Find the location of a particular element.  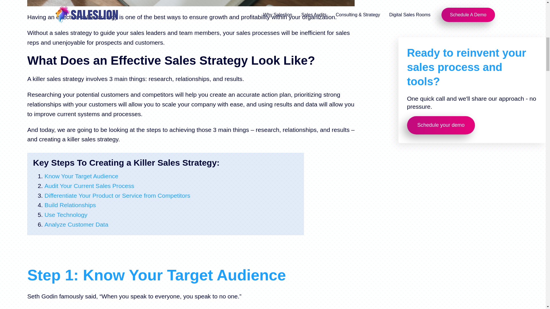

Analyze Customer Data is located at coordinates (76, 225).